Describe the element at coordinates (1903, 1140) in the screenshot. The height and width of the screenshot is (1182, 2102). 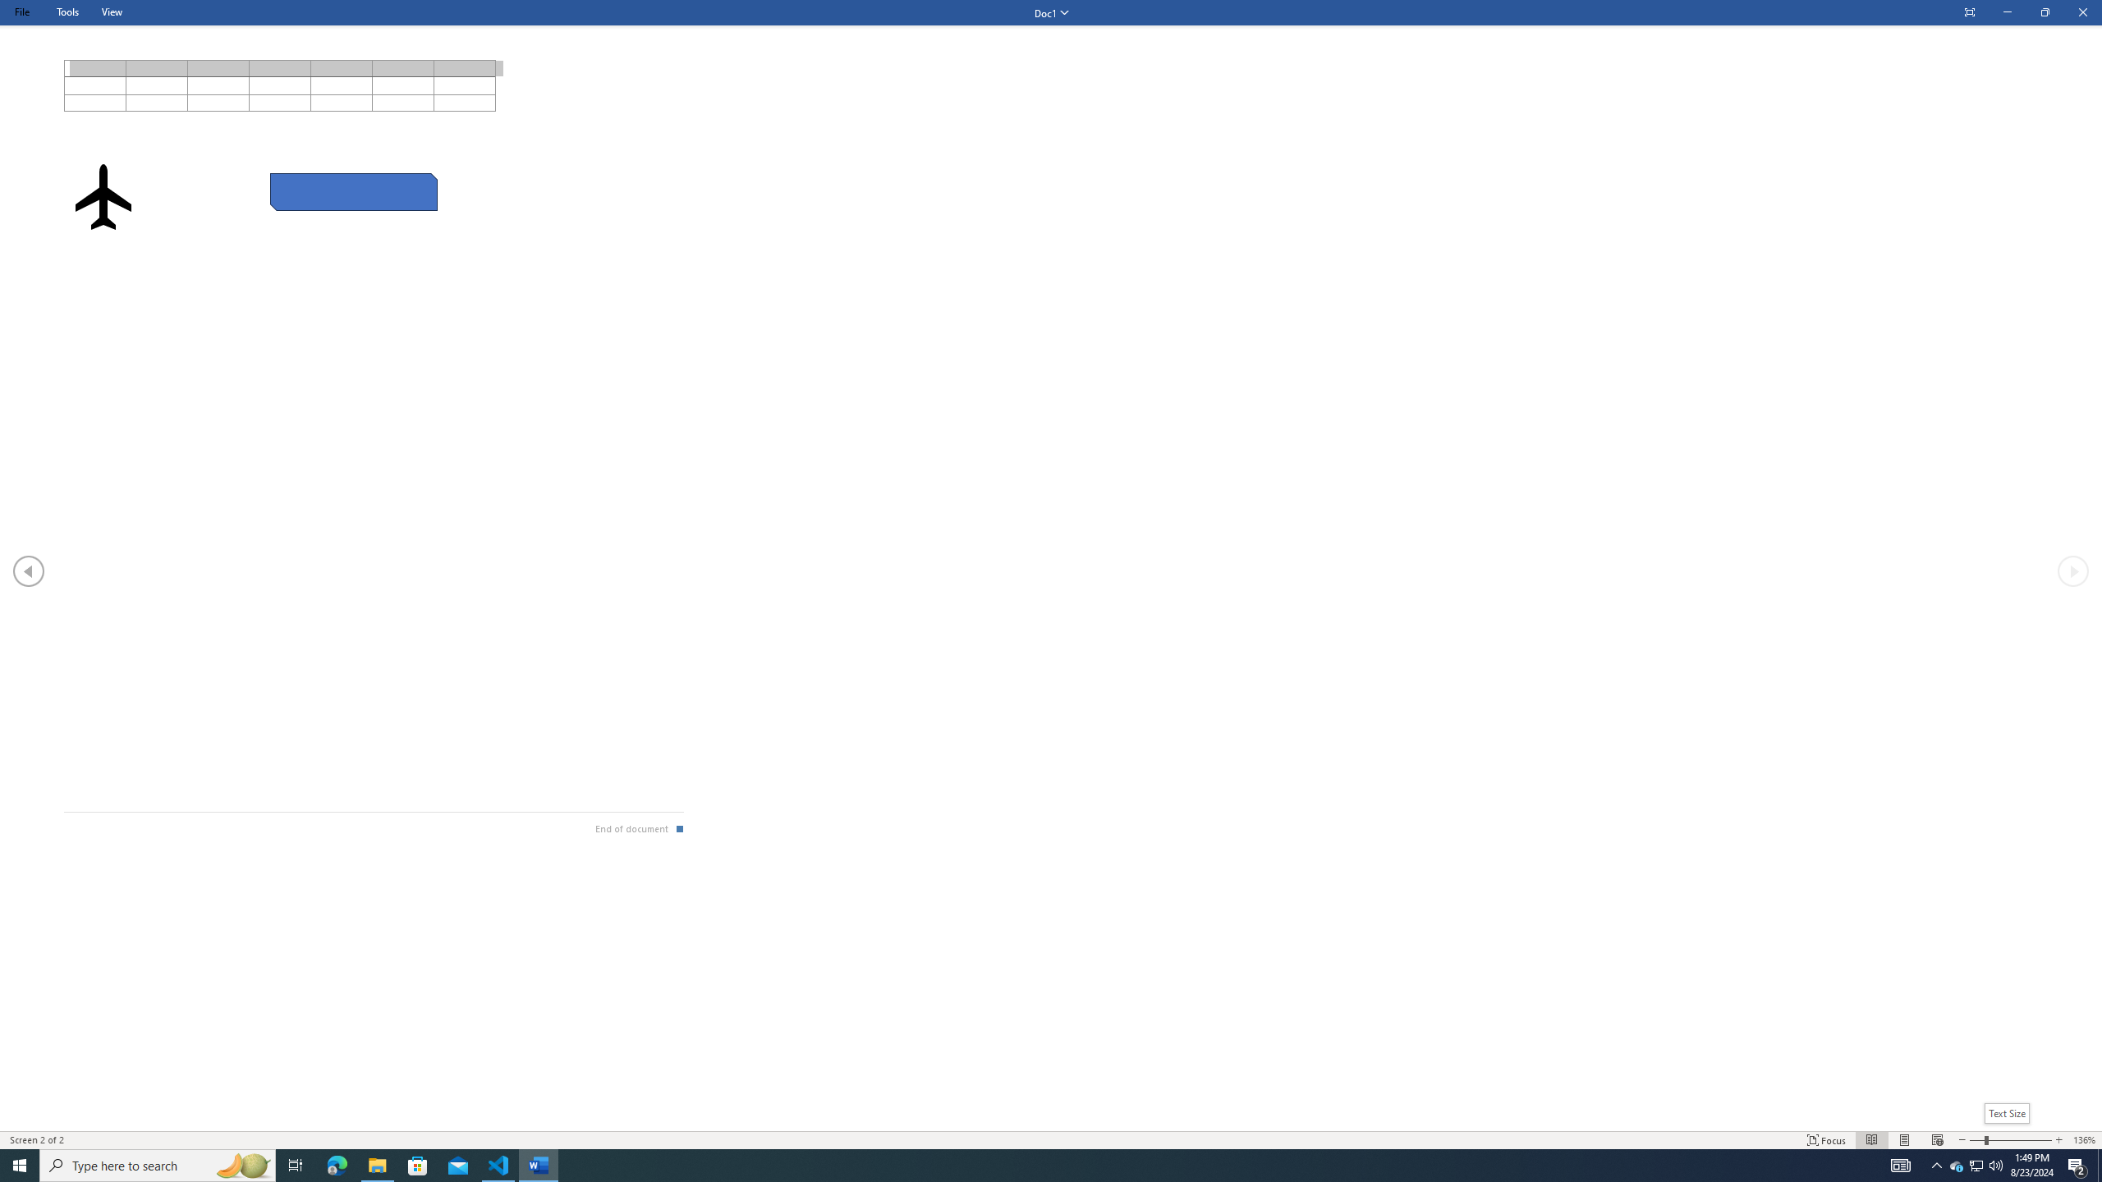
I see `Print Layout` at that location.